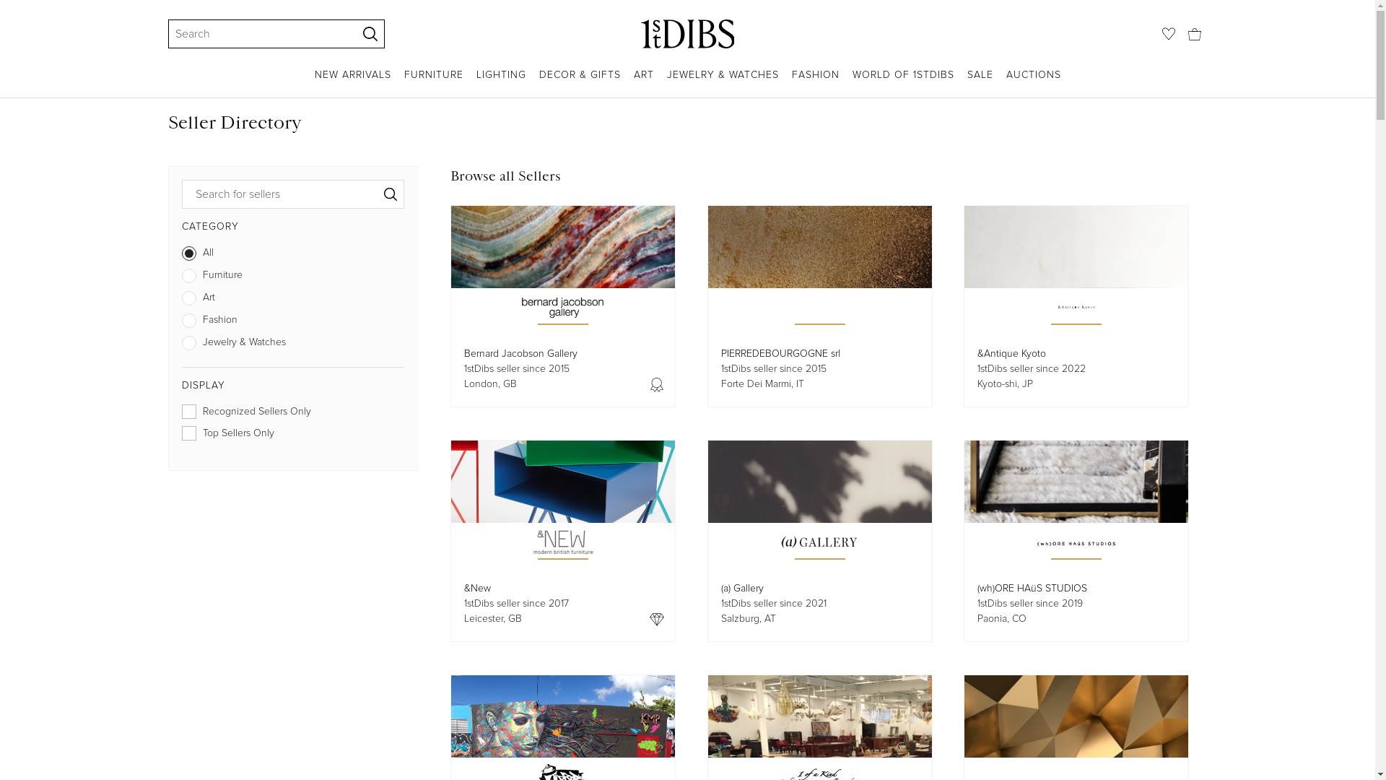  I want to click on Top Sellers Only, so click(293, 436).